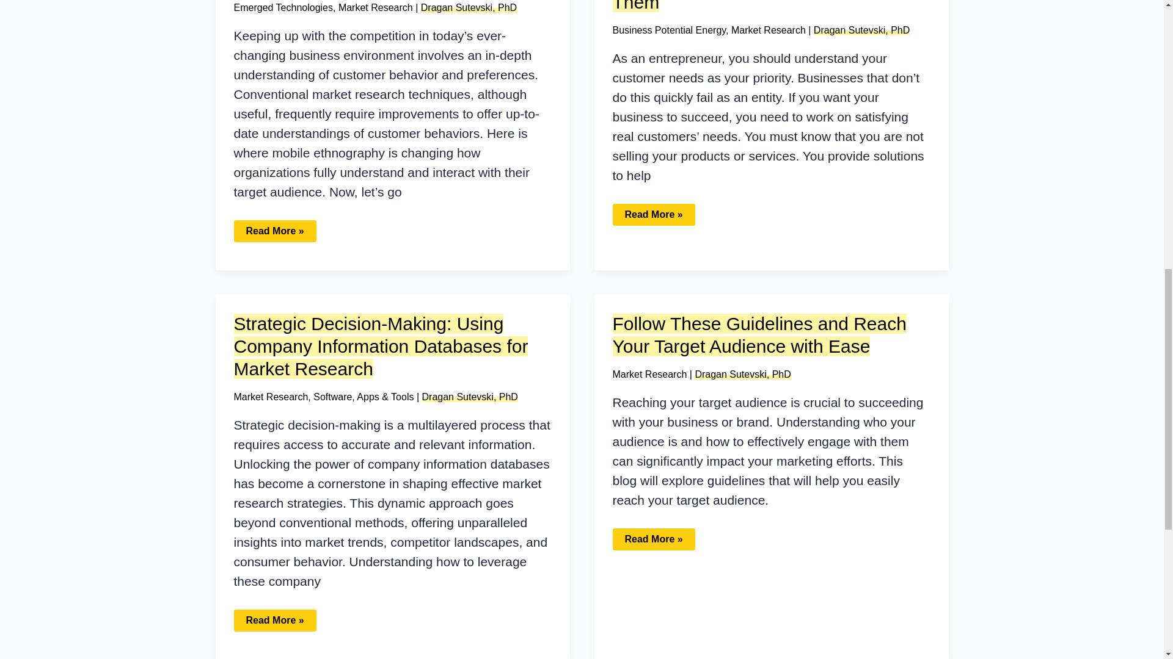 This screenshot has width=1173, height=659. I want to click on Market Research, so click(375, 7).